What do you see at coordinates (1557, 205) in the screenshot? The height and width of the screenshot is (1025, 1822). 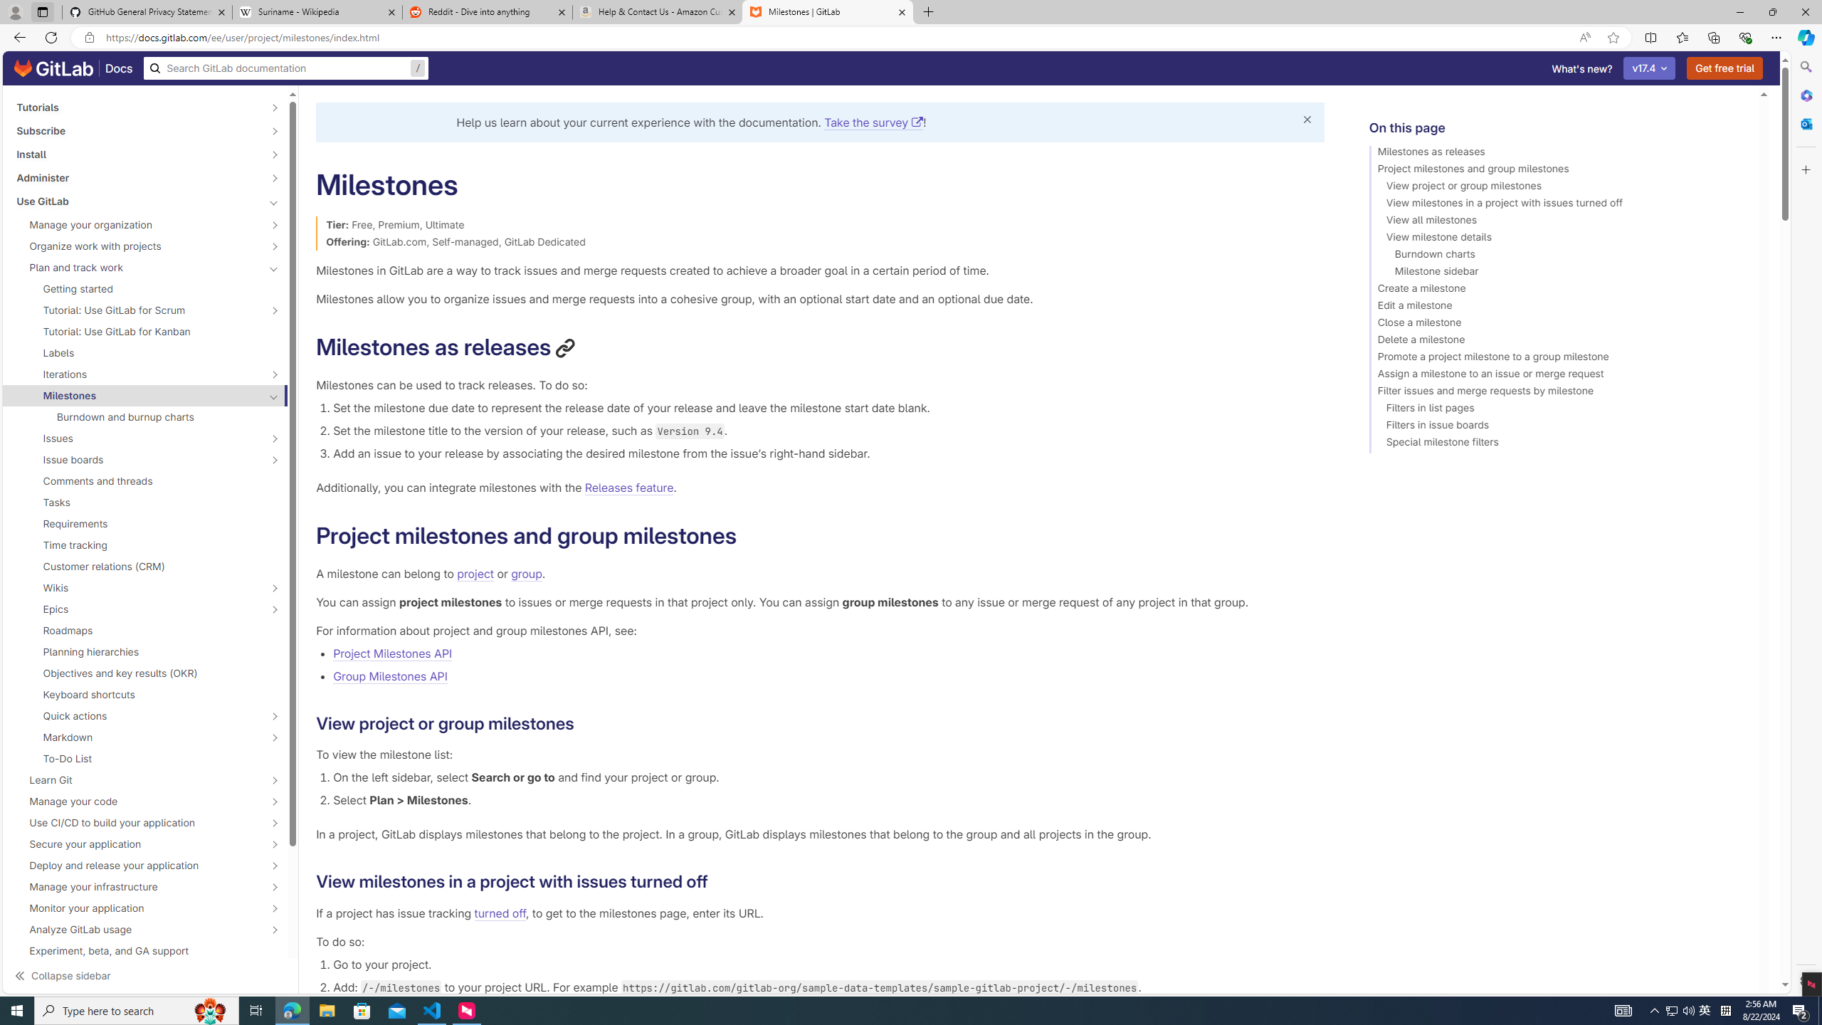 I see `View milestones in a project with issues turned off` at bounding box center [1557, 205].